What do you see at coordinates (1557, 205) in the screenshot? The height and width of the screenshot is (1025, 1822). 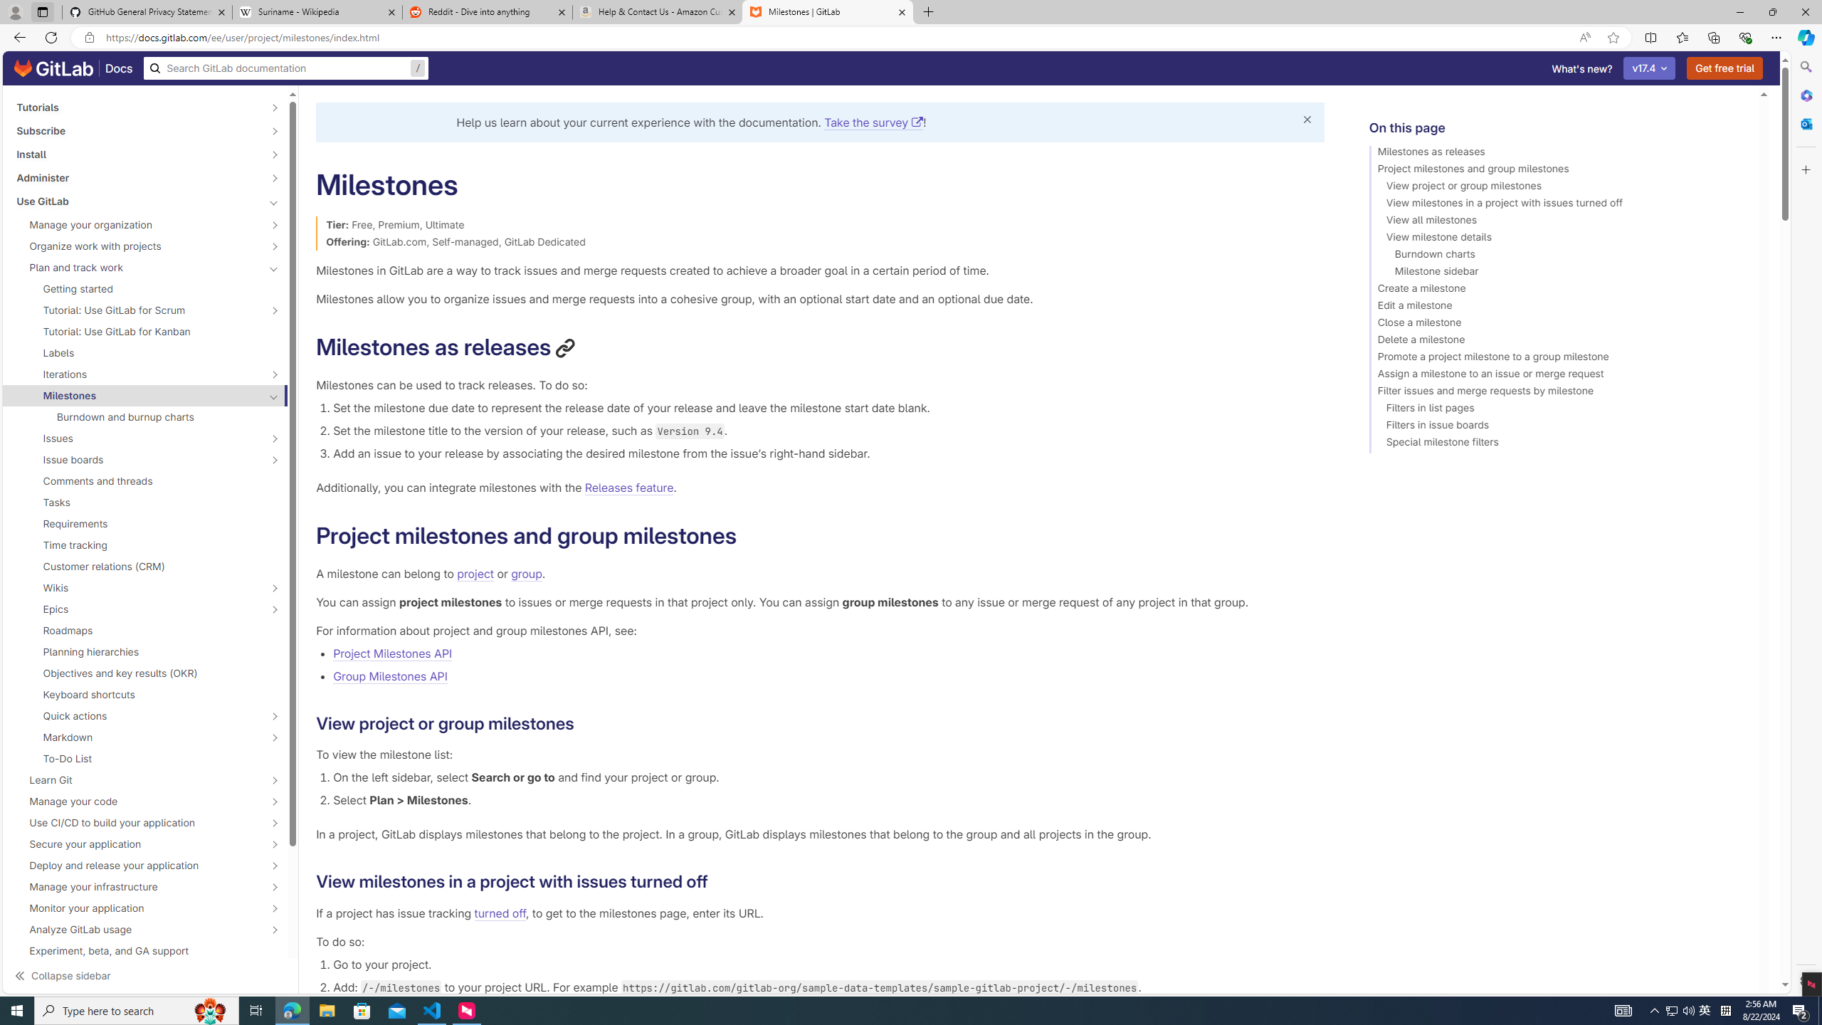 I see `View milestones in a project with issues turned off` at bounding box center [1557, 205].